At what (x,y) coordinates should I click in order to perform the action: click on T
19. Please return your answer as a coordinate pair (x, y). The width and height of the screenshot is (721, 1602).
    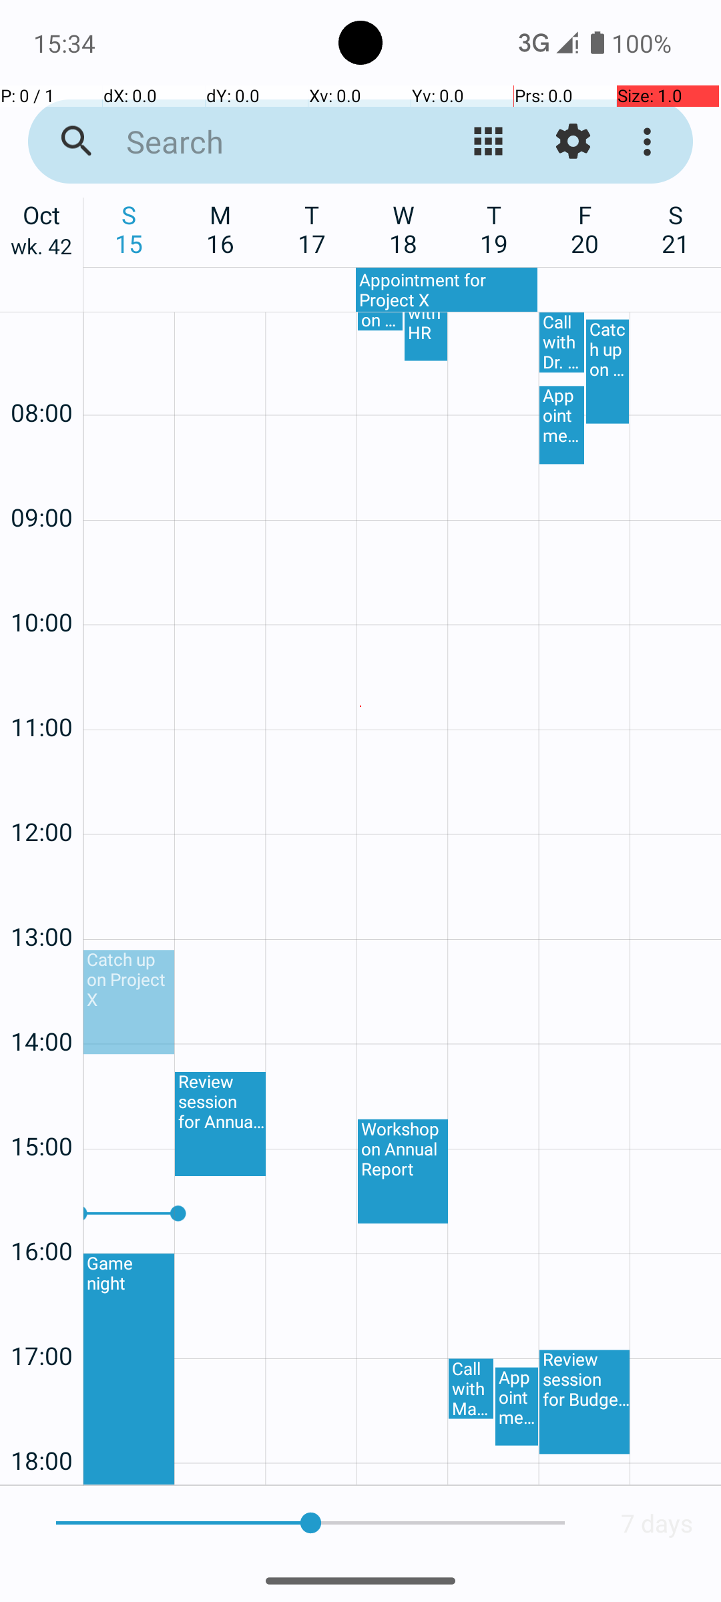
    Looking at the image, I should click on (494, 229).